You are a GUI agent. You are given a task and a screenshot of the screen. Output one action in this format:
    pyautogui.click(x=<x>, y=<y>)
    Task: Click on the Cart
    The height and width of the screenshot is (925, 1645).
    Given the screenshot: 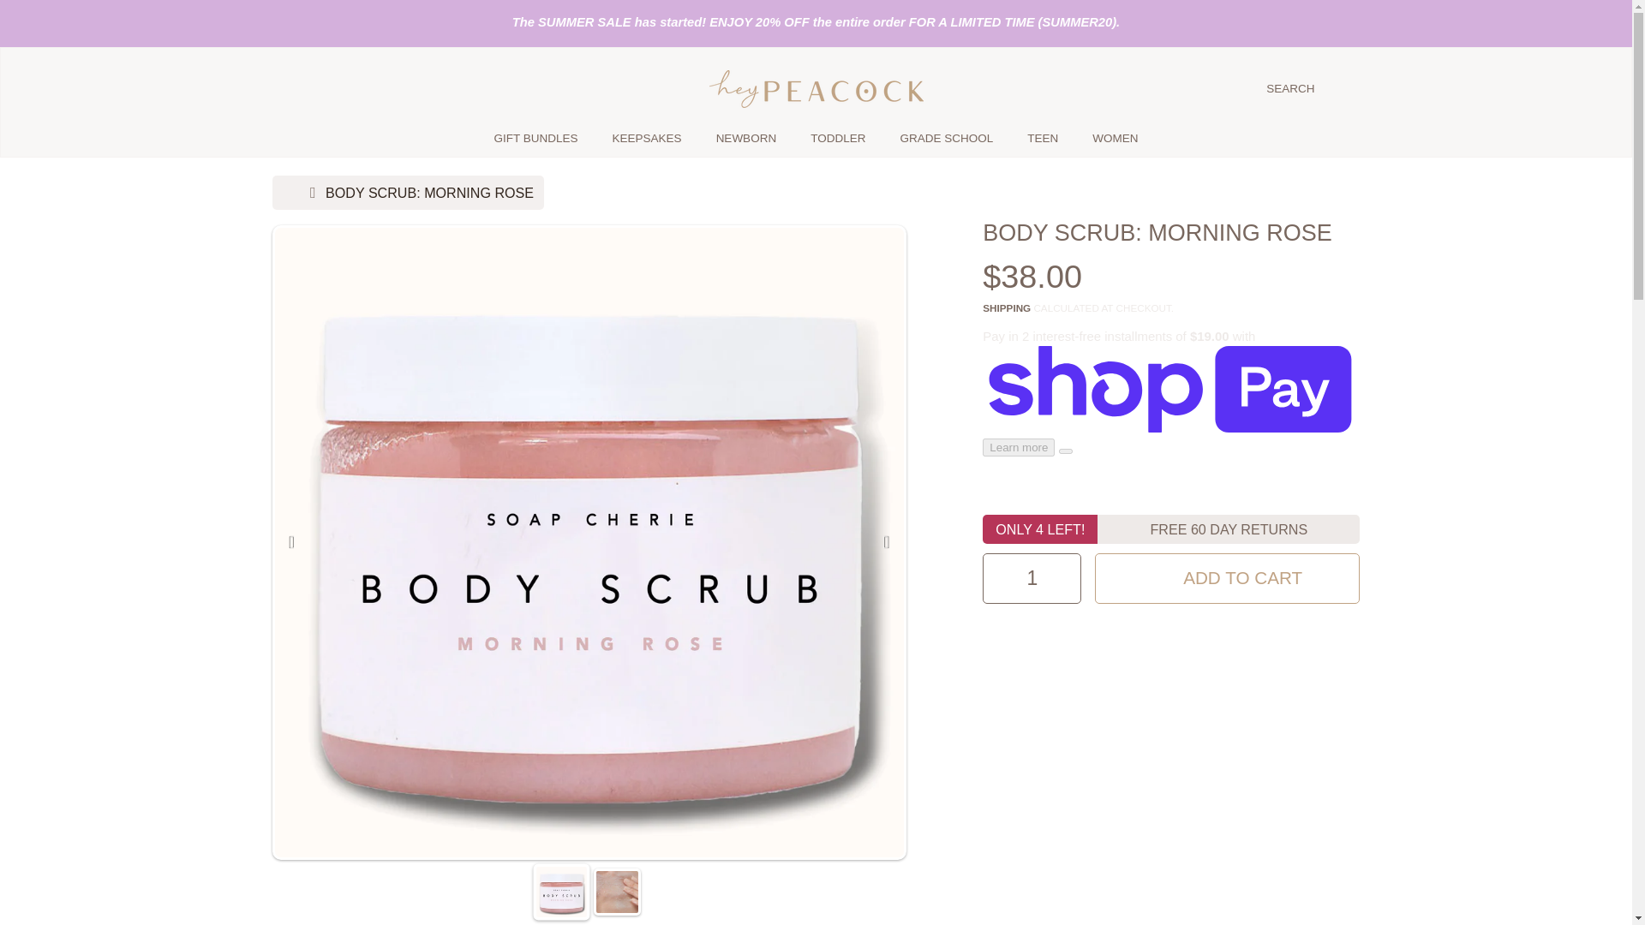 What is the action you would take?
    pyautogui.click(x=1346, y=89)
    